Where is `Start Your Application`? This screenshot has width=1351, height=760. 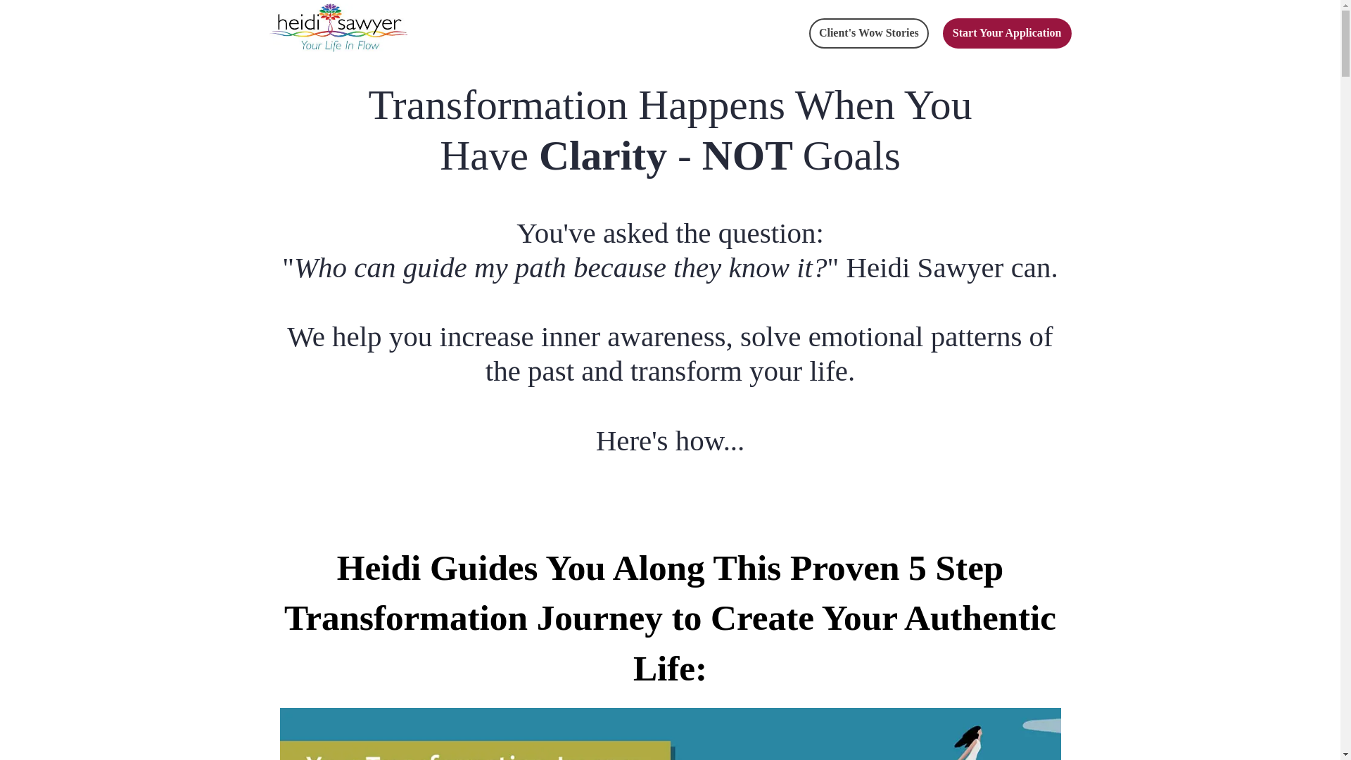 Start Your Application is located at coordinates (1007, 33).